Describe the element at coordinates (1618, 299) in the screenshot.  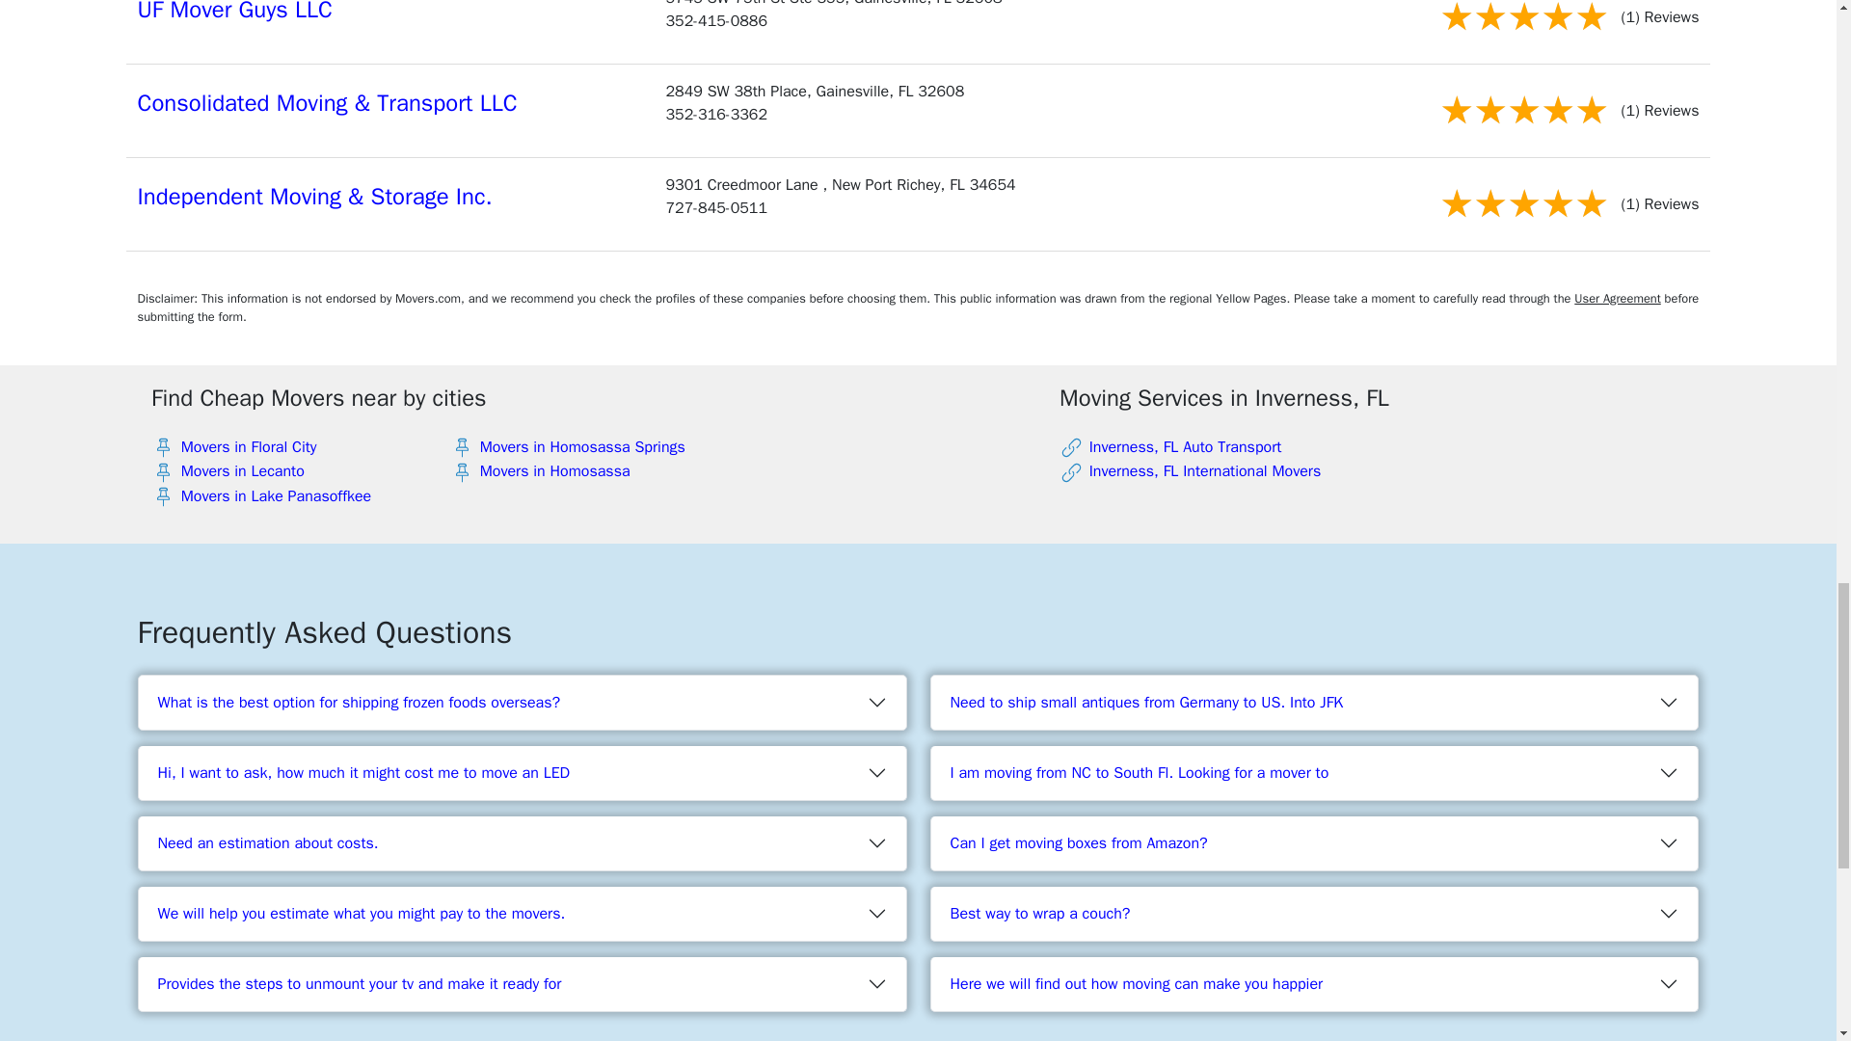
I see `User Agreement` at that location.